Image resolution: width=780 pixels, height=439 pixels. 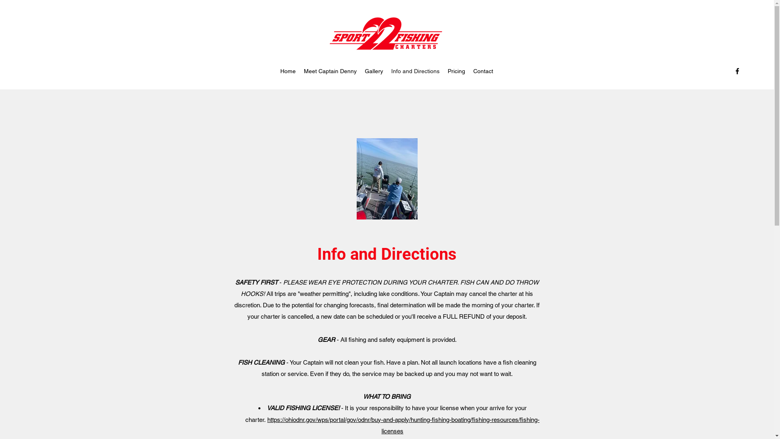 What do you see at coordinates (415, 71) in the screenshot?
I see `Info and Directions` at bounding box center [415, 71].